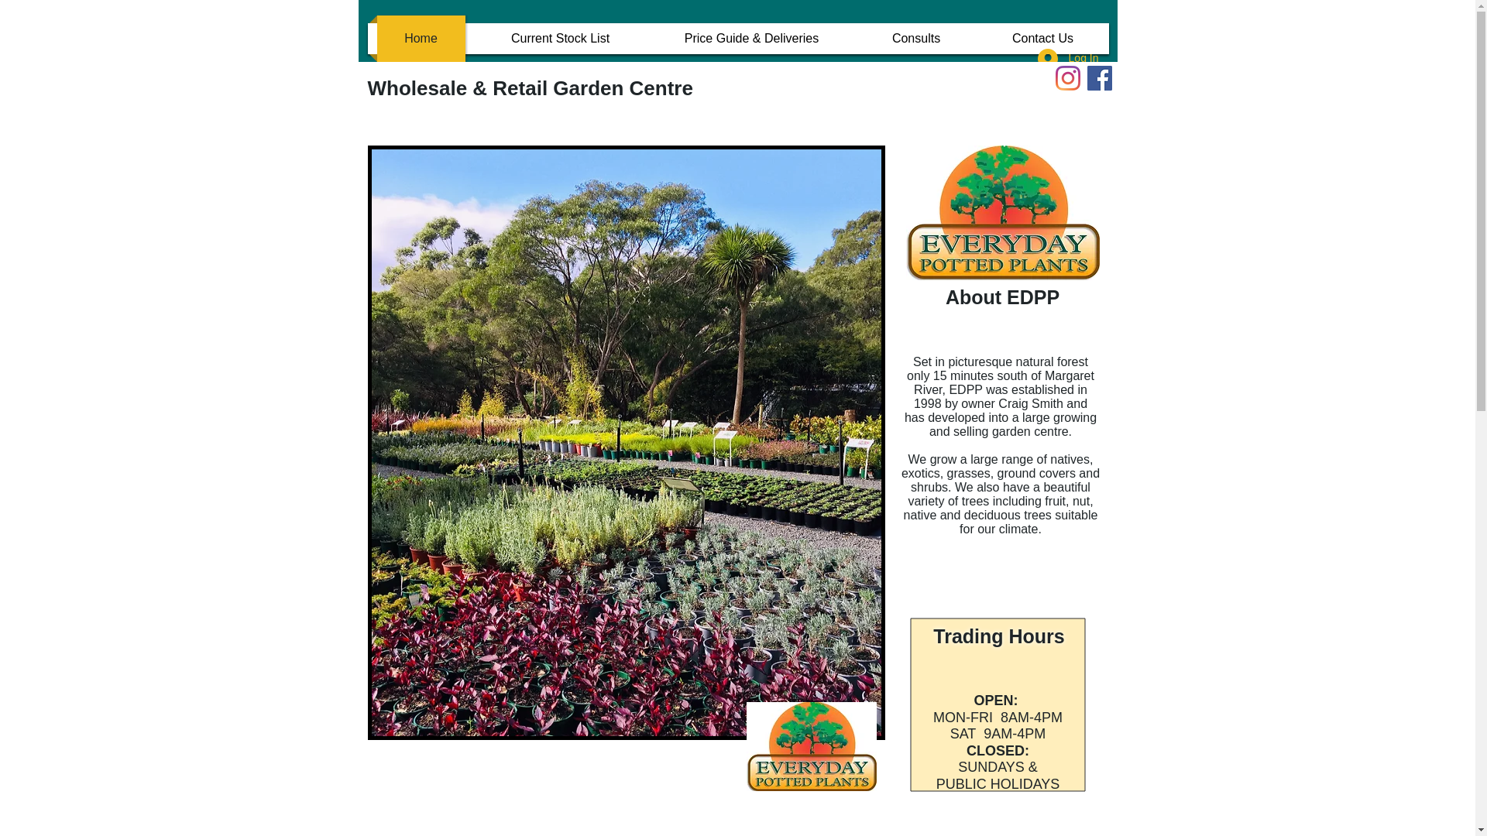  Describe the element at coordinates (559, 39) in the screenshot. I see `Current Stock List` at that location.